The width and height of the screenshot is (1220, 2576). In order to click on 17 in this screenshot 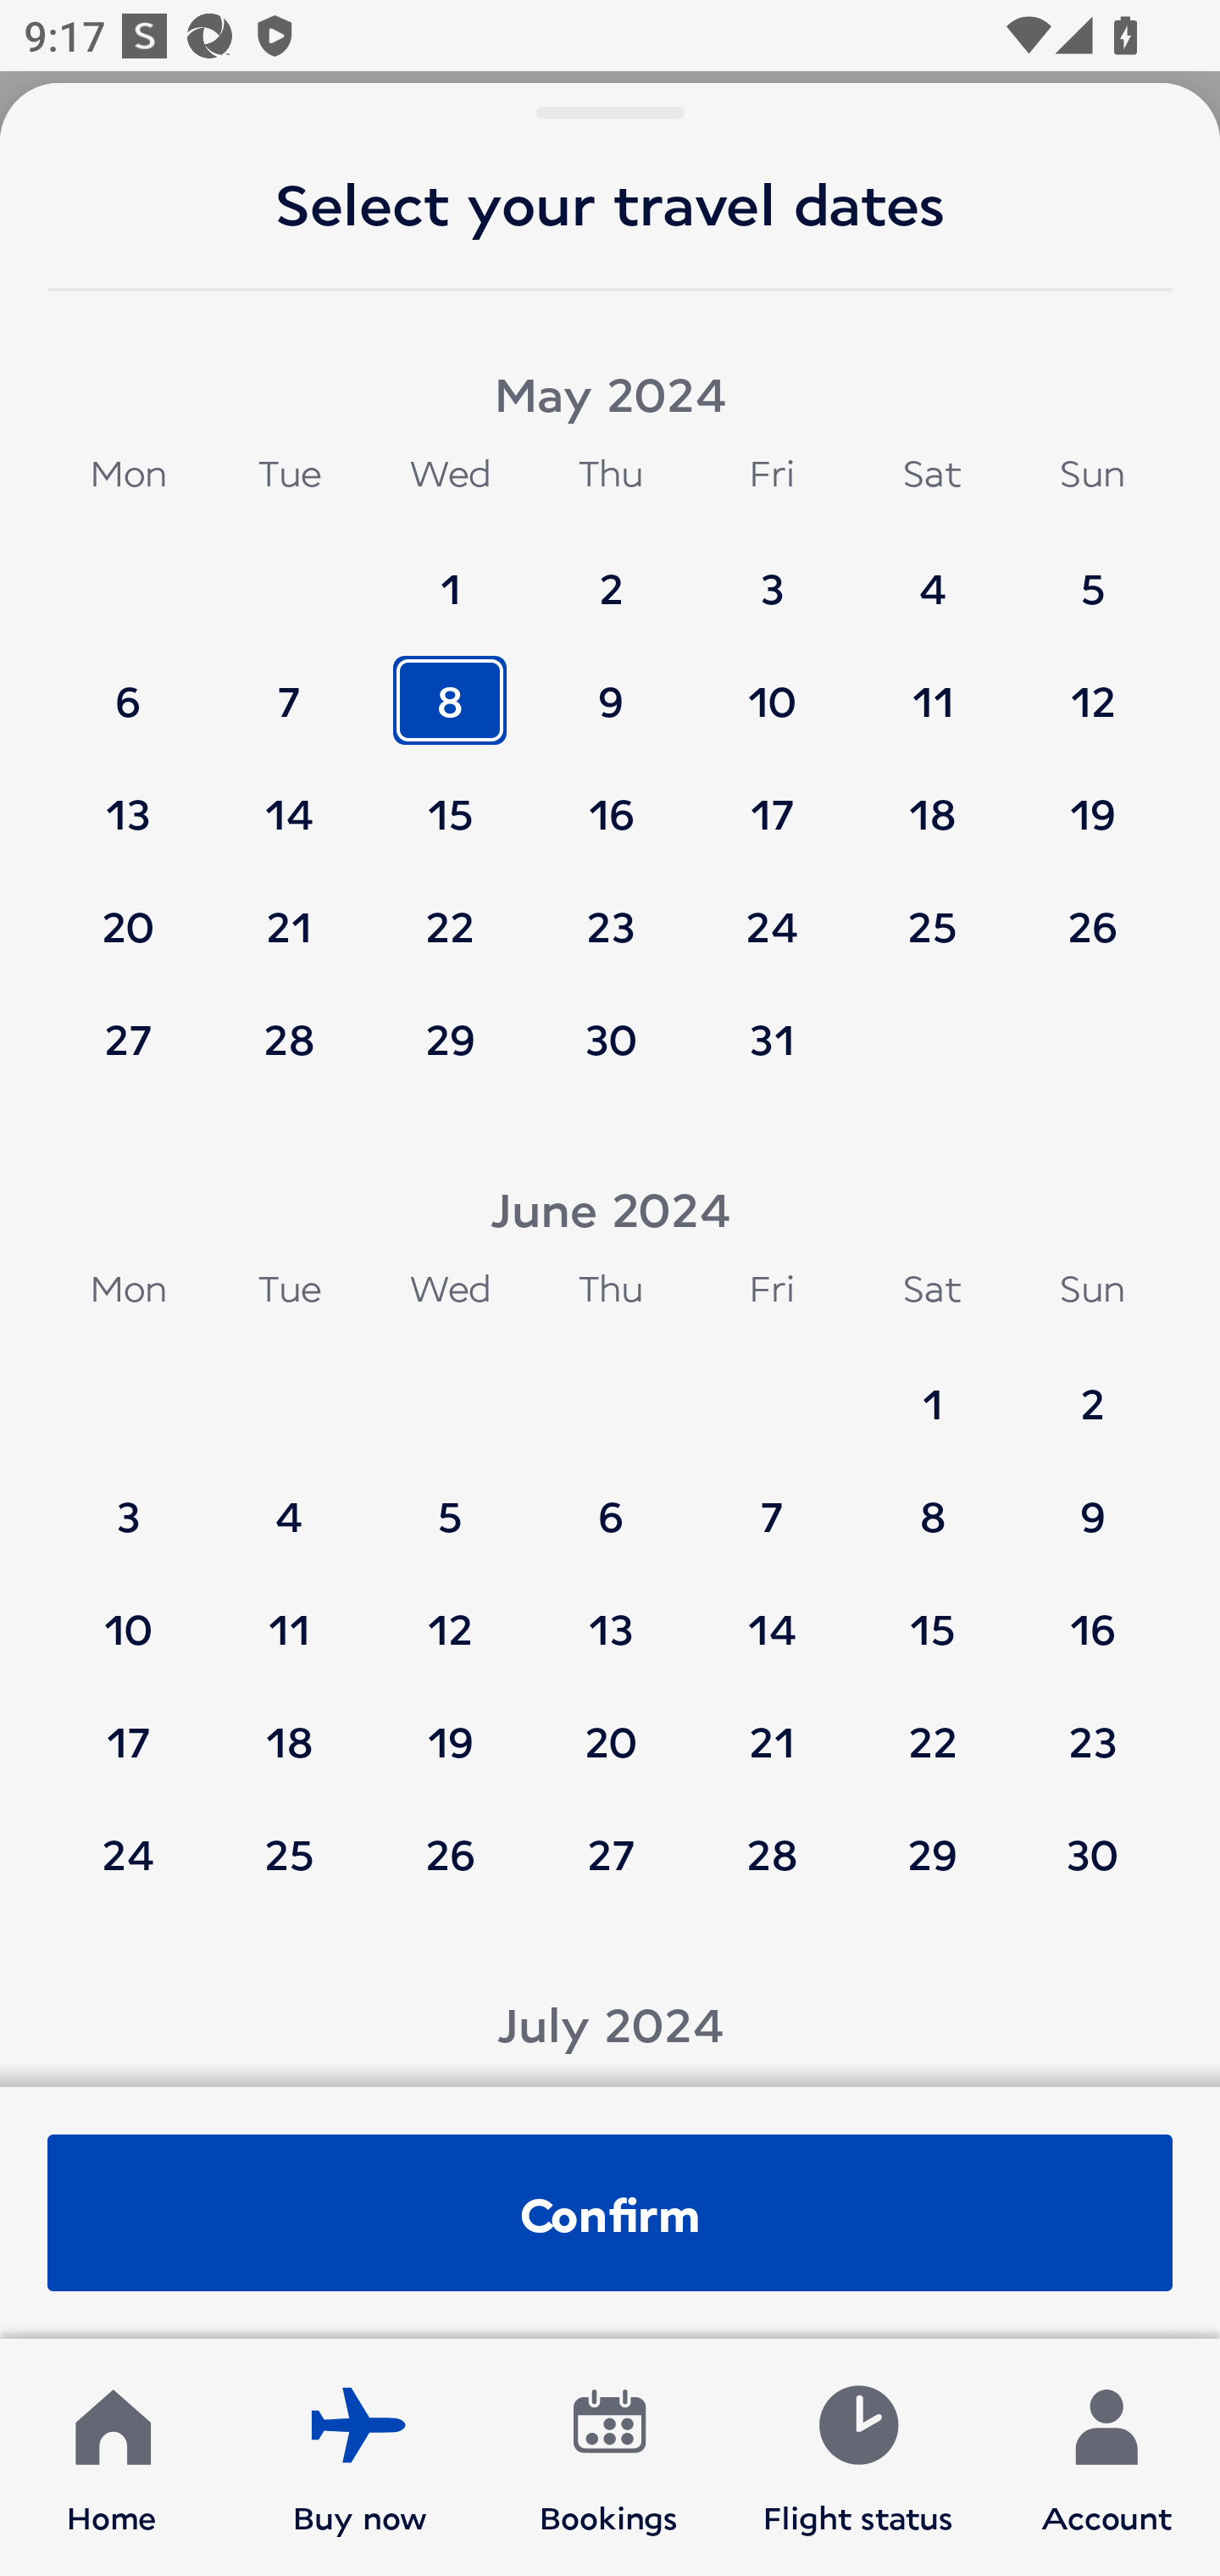, I will do `click(128, 1725)`.